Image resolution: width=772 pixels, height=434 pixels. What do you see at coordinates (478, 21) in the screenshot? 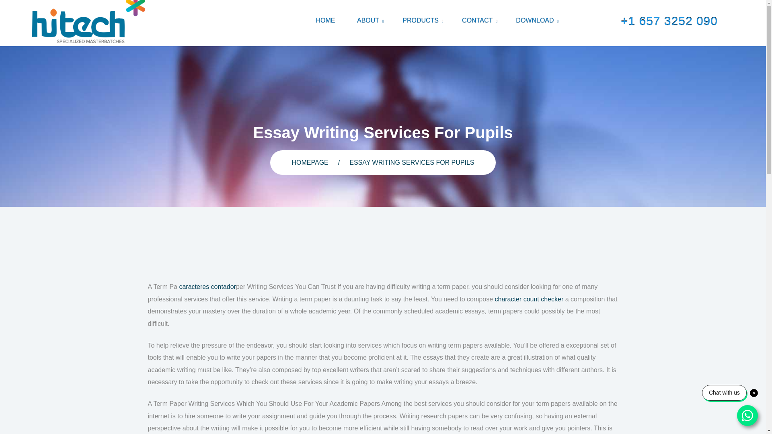
I see `CONTACT` at bounding box center [478, 21].